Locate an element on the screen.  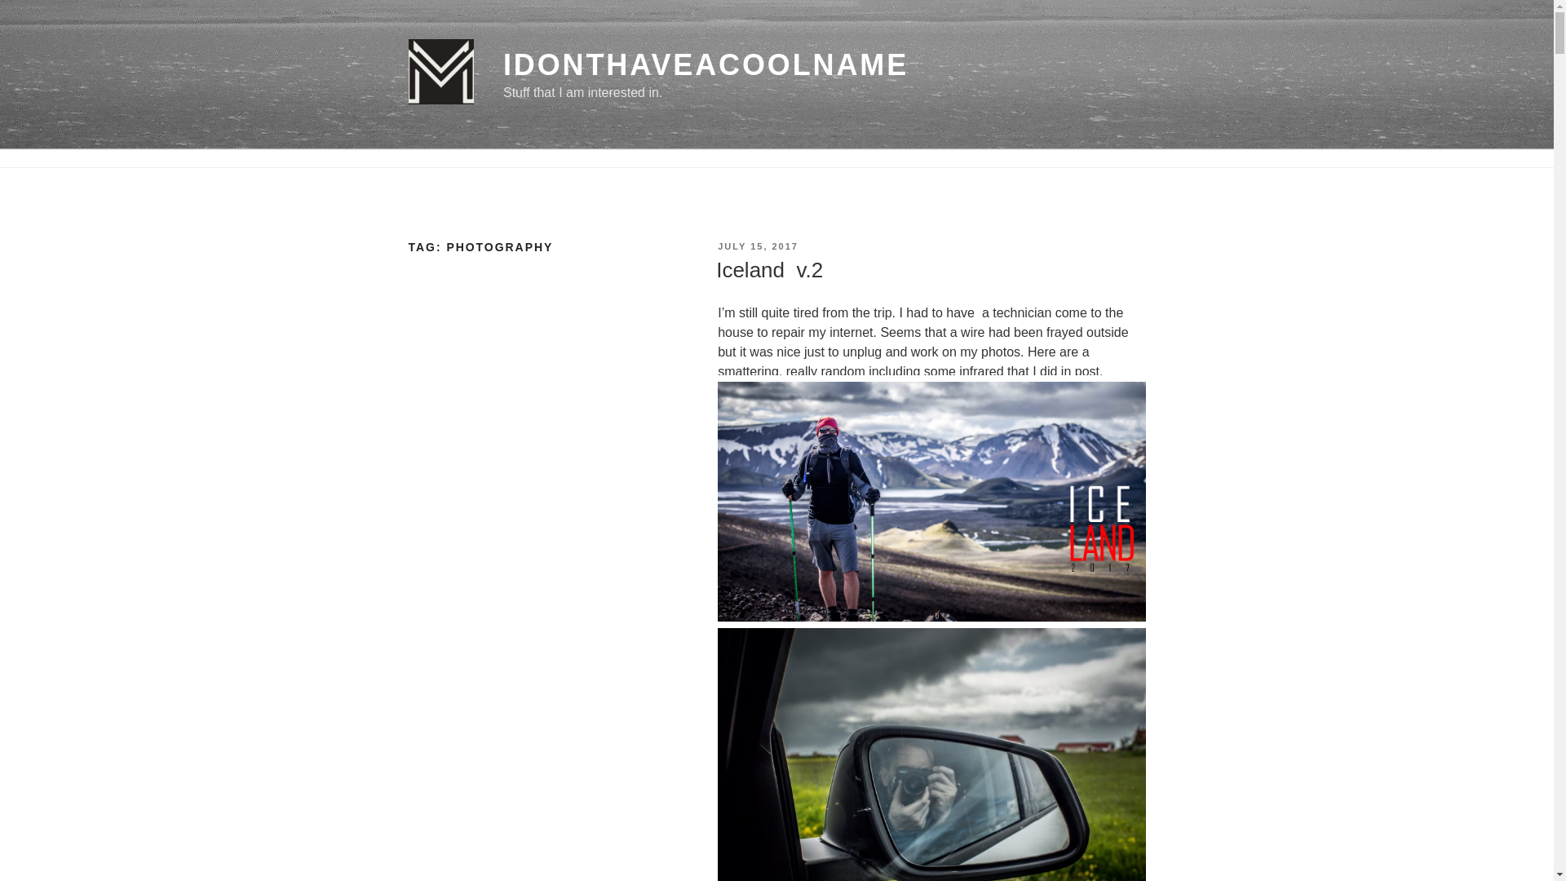
JULY 15, 2017 is located at coordinates (758, 246).